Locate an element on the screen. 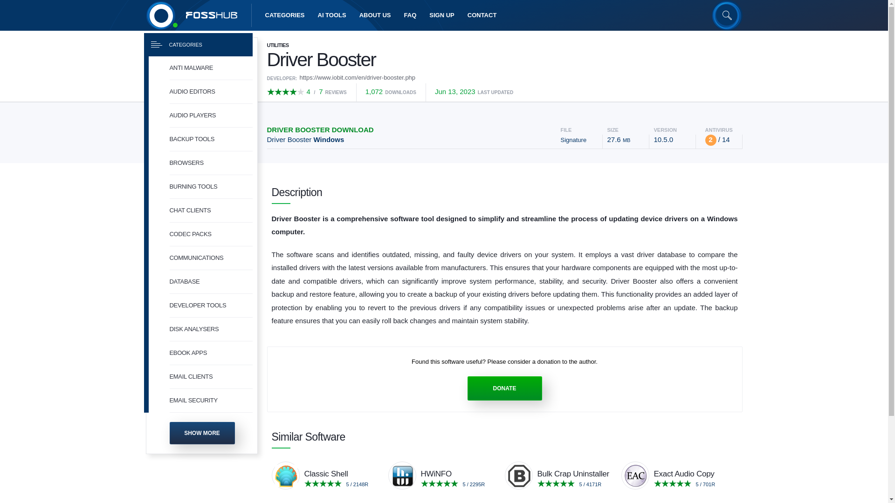 Image resolution: width=895 pixels, height=503 pixels. BROWSERS is located at coordinates (211, 163).